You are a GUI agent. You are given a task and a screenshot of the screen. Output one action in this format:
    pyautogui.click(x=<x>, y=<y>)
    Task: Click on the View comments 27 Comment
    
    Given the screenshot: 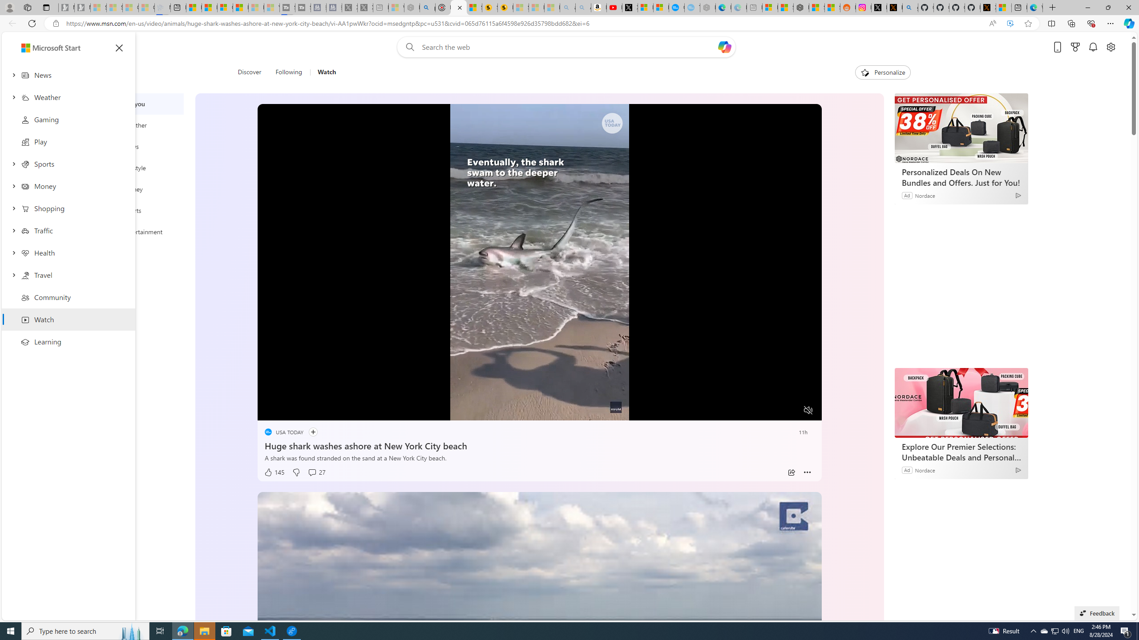 What is the action you would take?
    pyautogui.click(x=316, y=472)
    